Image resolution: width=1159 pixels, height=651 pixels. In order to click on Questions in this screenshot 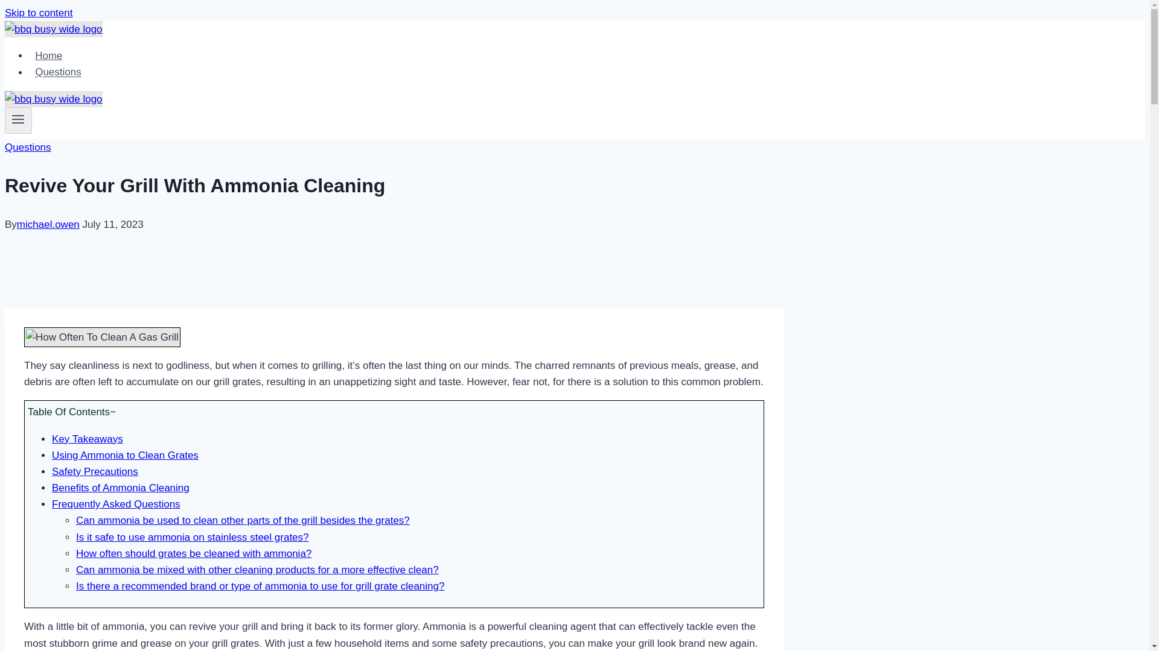, I will do `click(28, 147)`.